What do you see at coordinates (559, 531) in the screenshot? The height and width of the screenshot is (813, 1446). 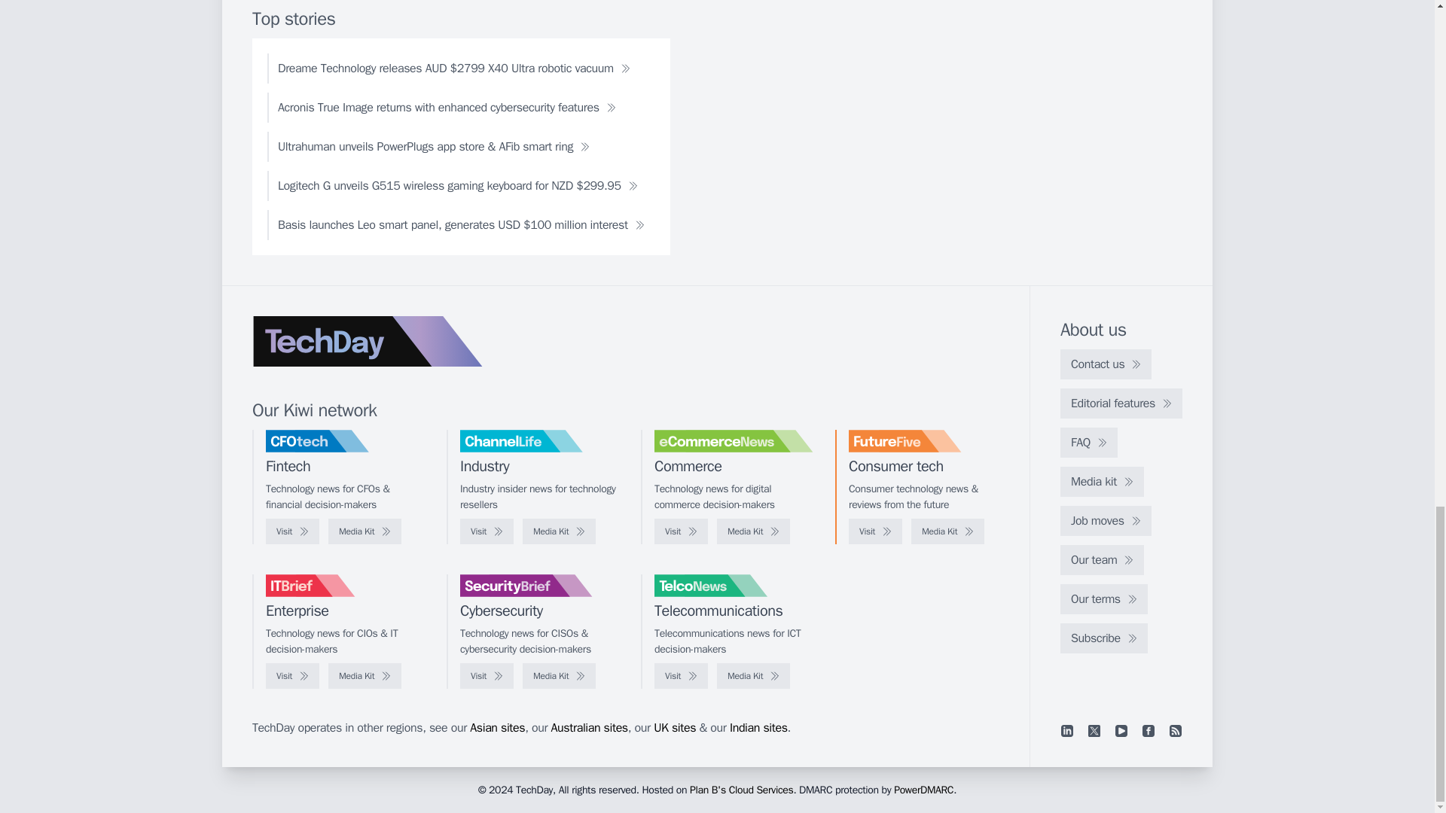 I see `Media Kit` at bounding box center [559, 531].